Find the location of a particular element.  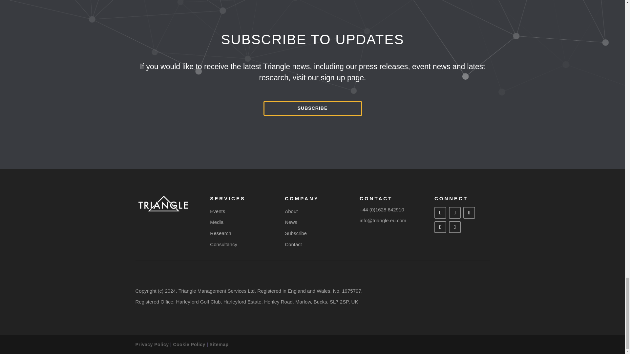

Follow on LinkedIn is located at coordinates (454, 212).